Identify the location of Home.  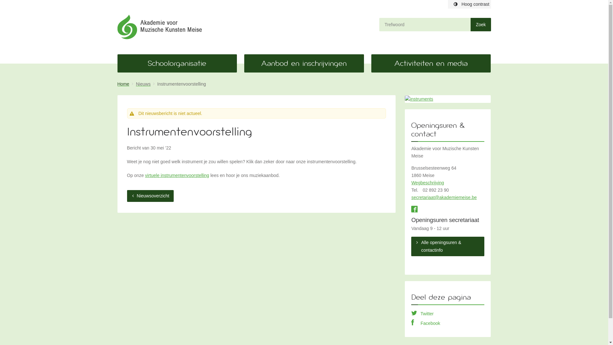
(126, 84).